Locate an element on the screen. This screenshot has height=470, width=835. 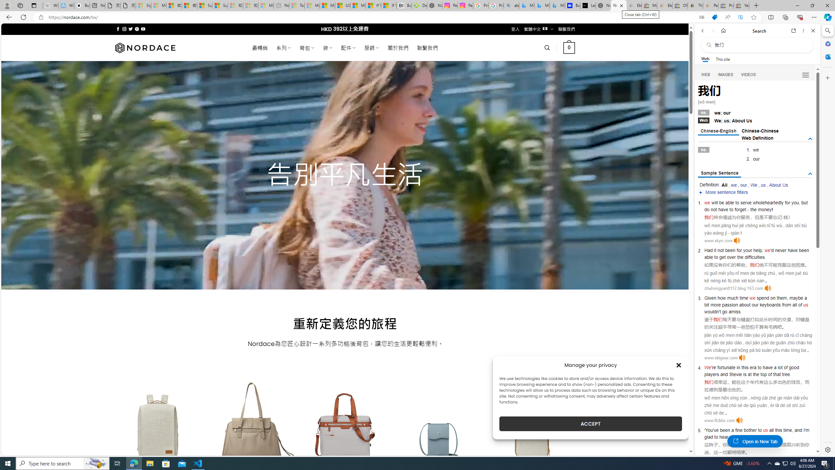
serve is located at coordinates (746, 203).